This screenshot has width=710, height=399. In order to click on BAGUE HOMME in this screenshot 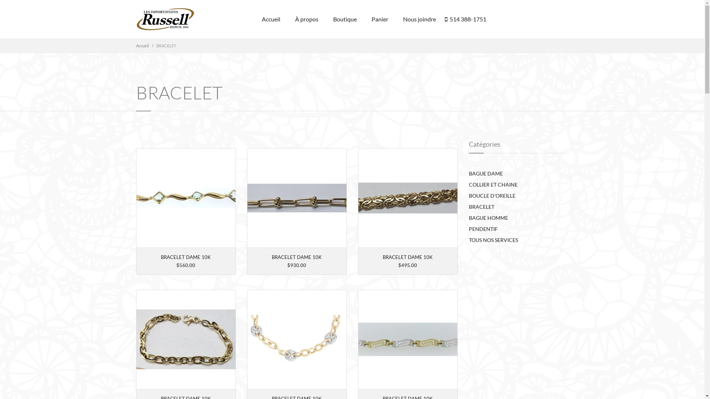, I will do `click(488, 218)`.